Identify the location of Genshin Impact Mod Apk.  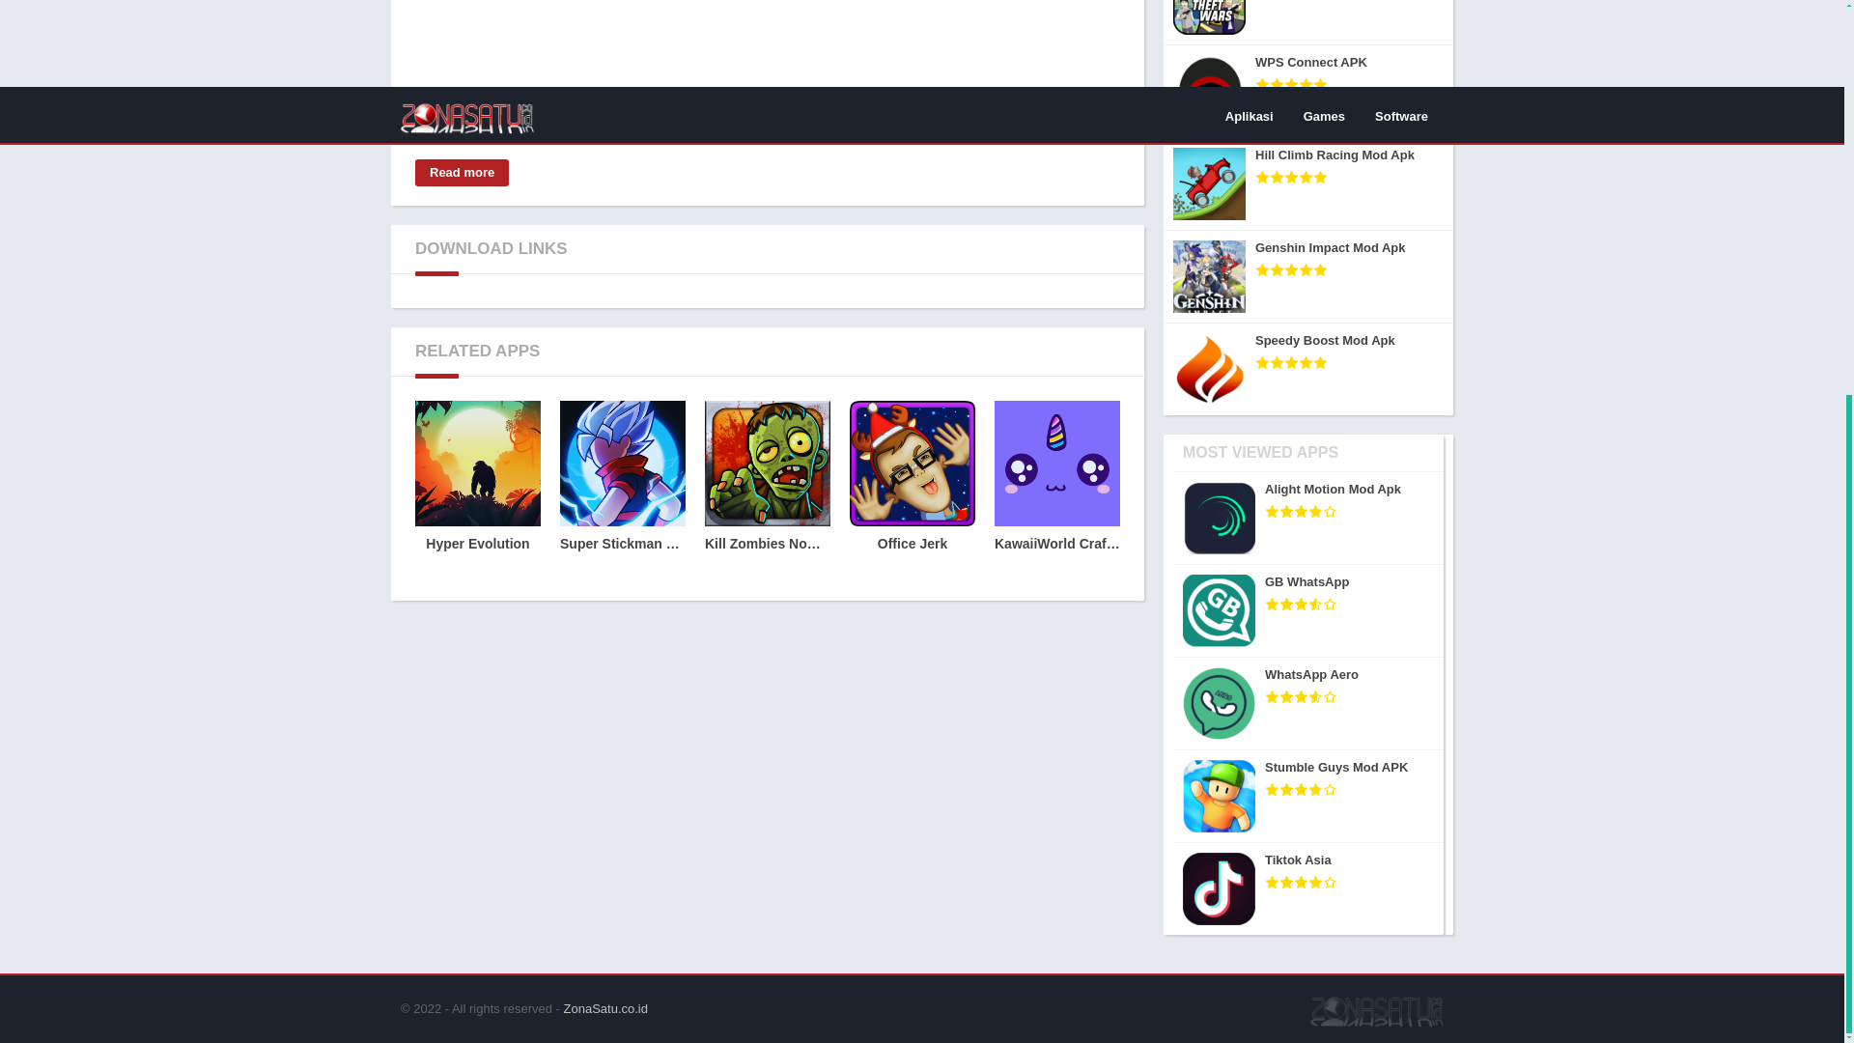
(1308, 276).